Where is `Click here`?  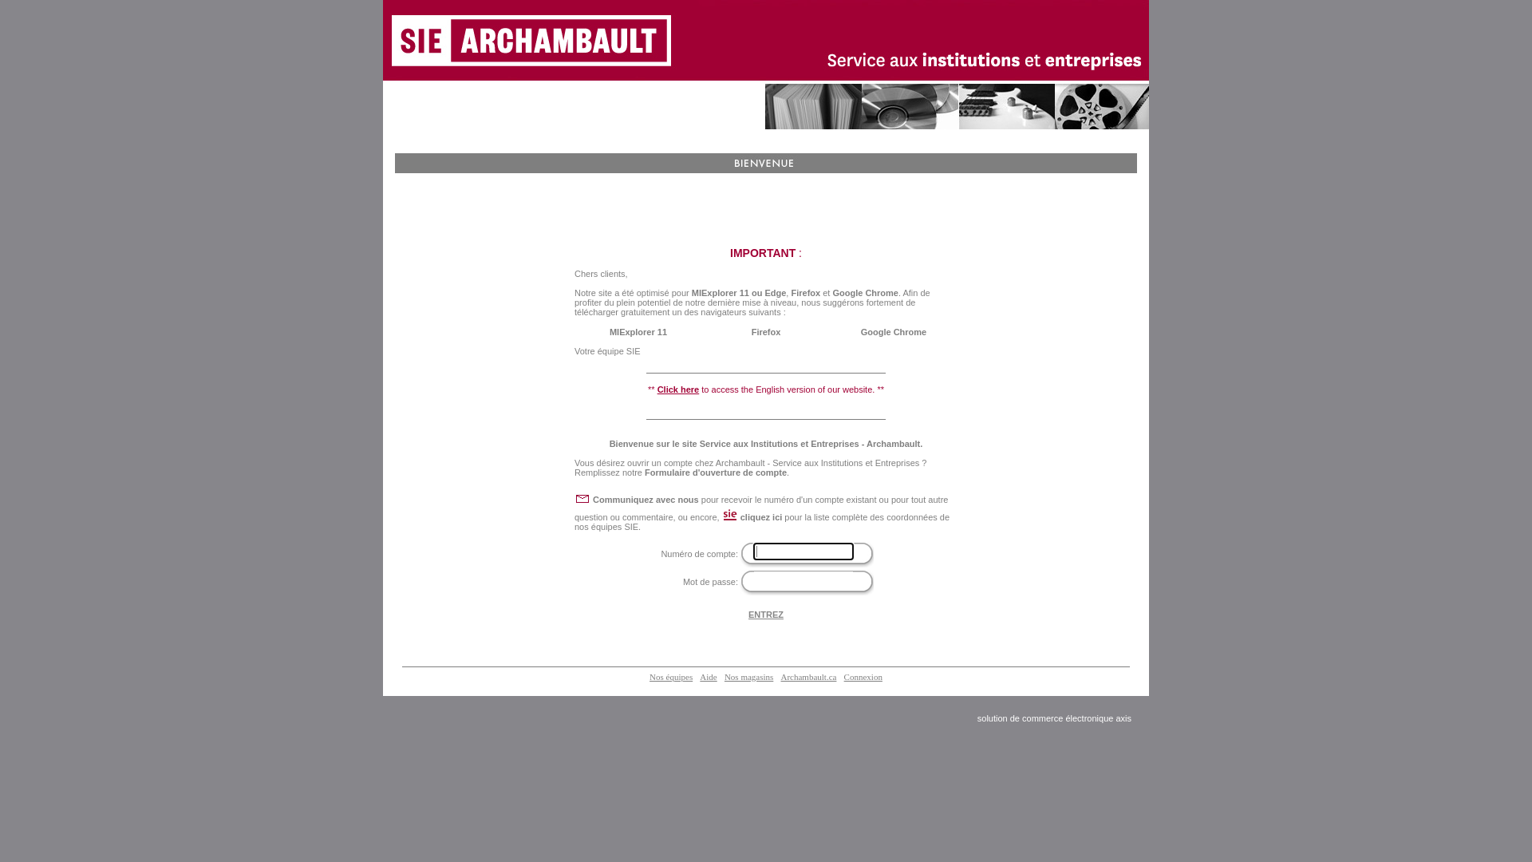
Click here is located at coordinates (678, 389).